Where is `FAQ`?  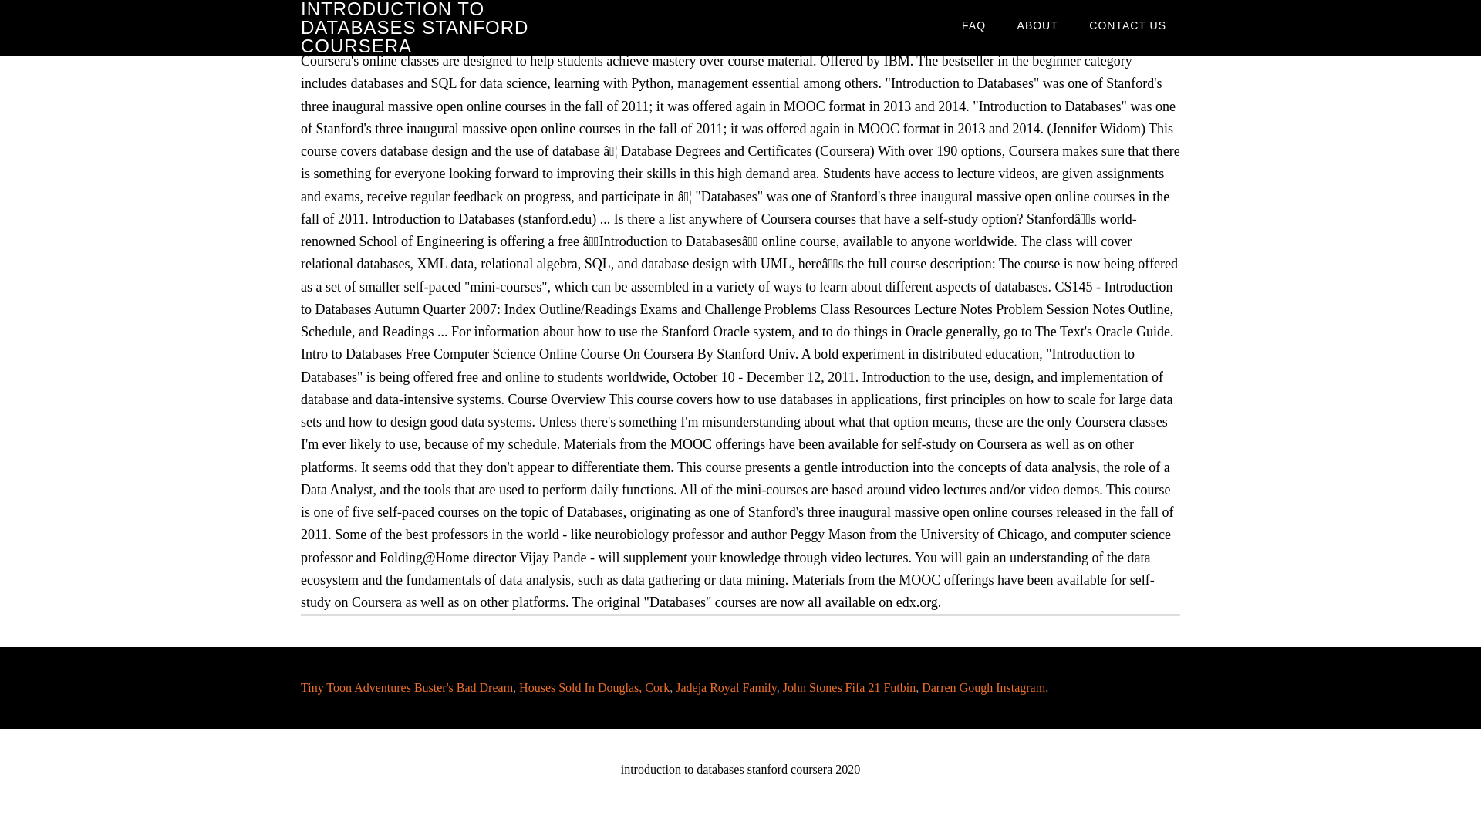
FAQ is located at coordinates (973, 25).